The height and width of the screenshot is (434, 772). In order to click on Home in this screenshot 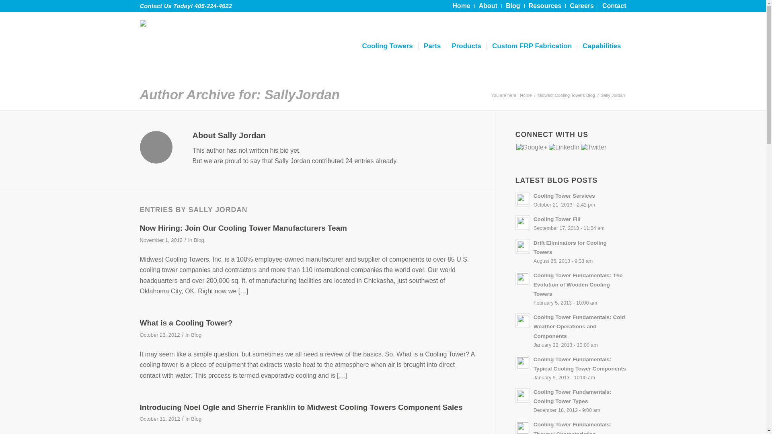, I will do `click(461, 6)`.